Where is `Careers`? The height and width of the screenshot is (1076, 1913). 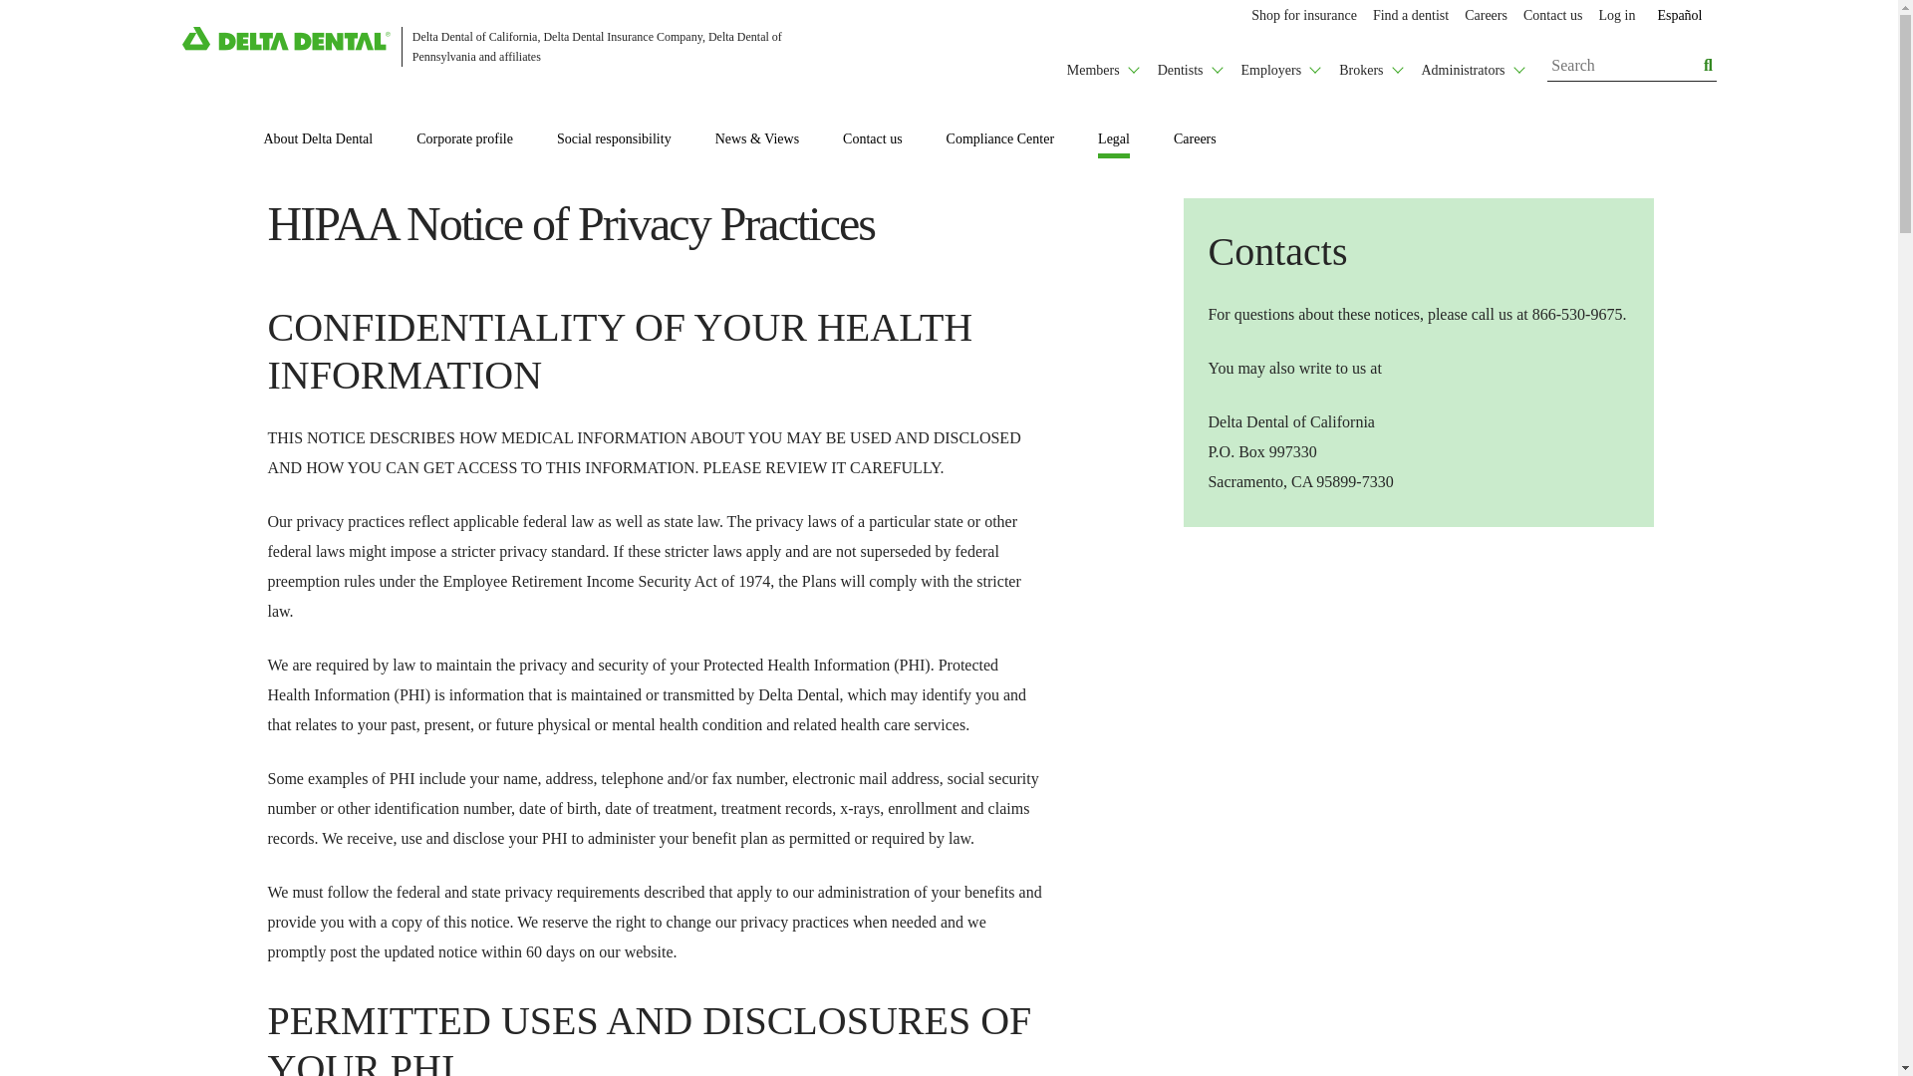 Careers is located at coordinates (1485, 16).